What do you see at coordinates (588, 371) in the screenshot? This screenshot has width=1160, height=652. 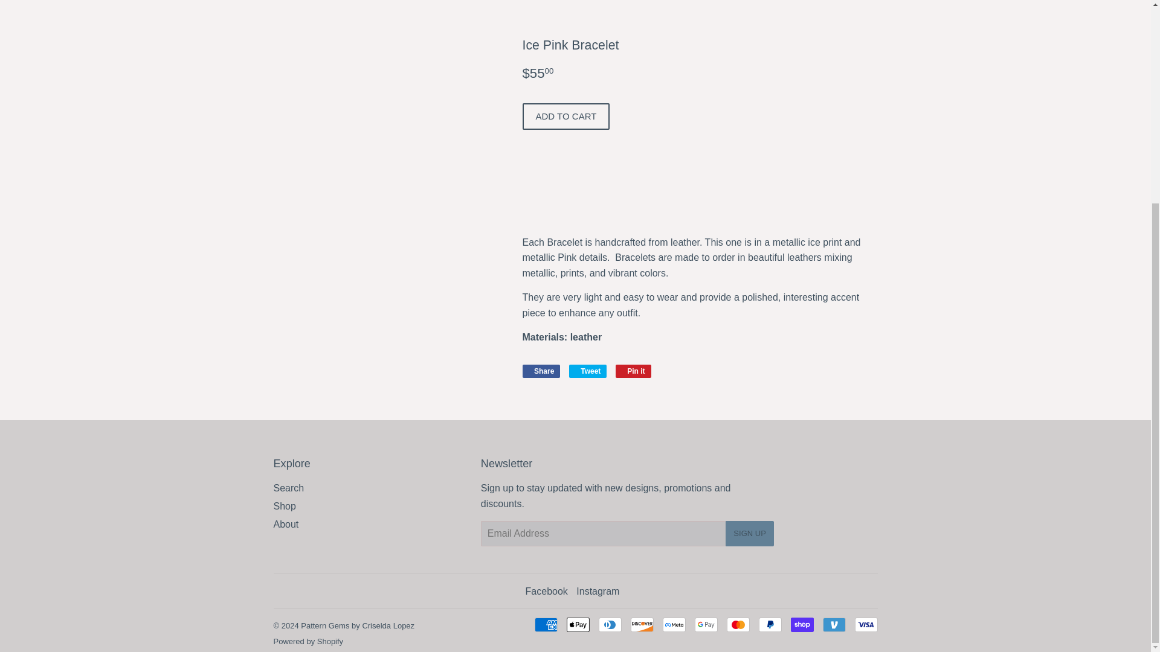 I see `Tweet on Twitter` at bounding box center [588, 371].